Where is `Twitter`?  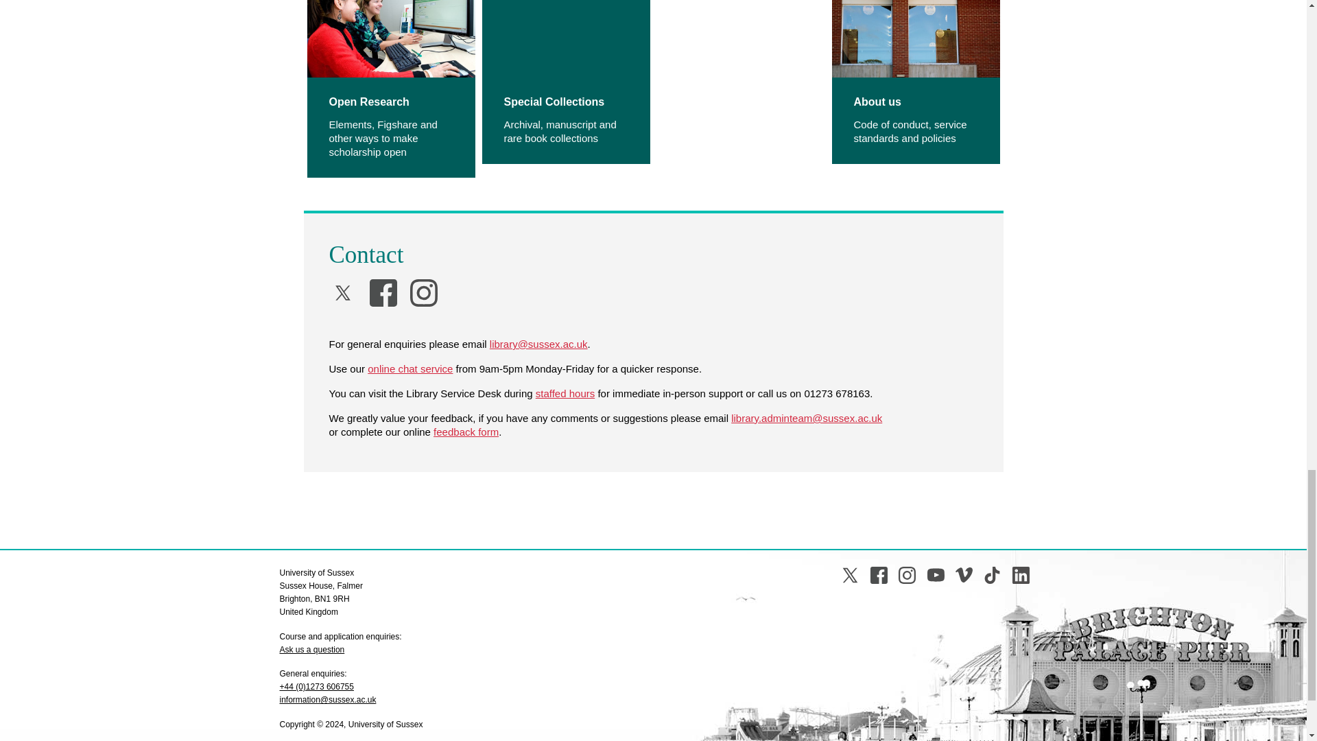
Twitter is located at coordinates (343, 293).